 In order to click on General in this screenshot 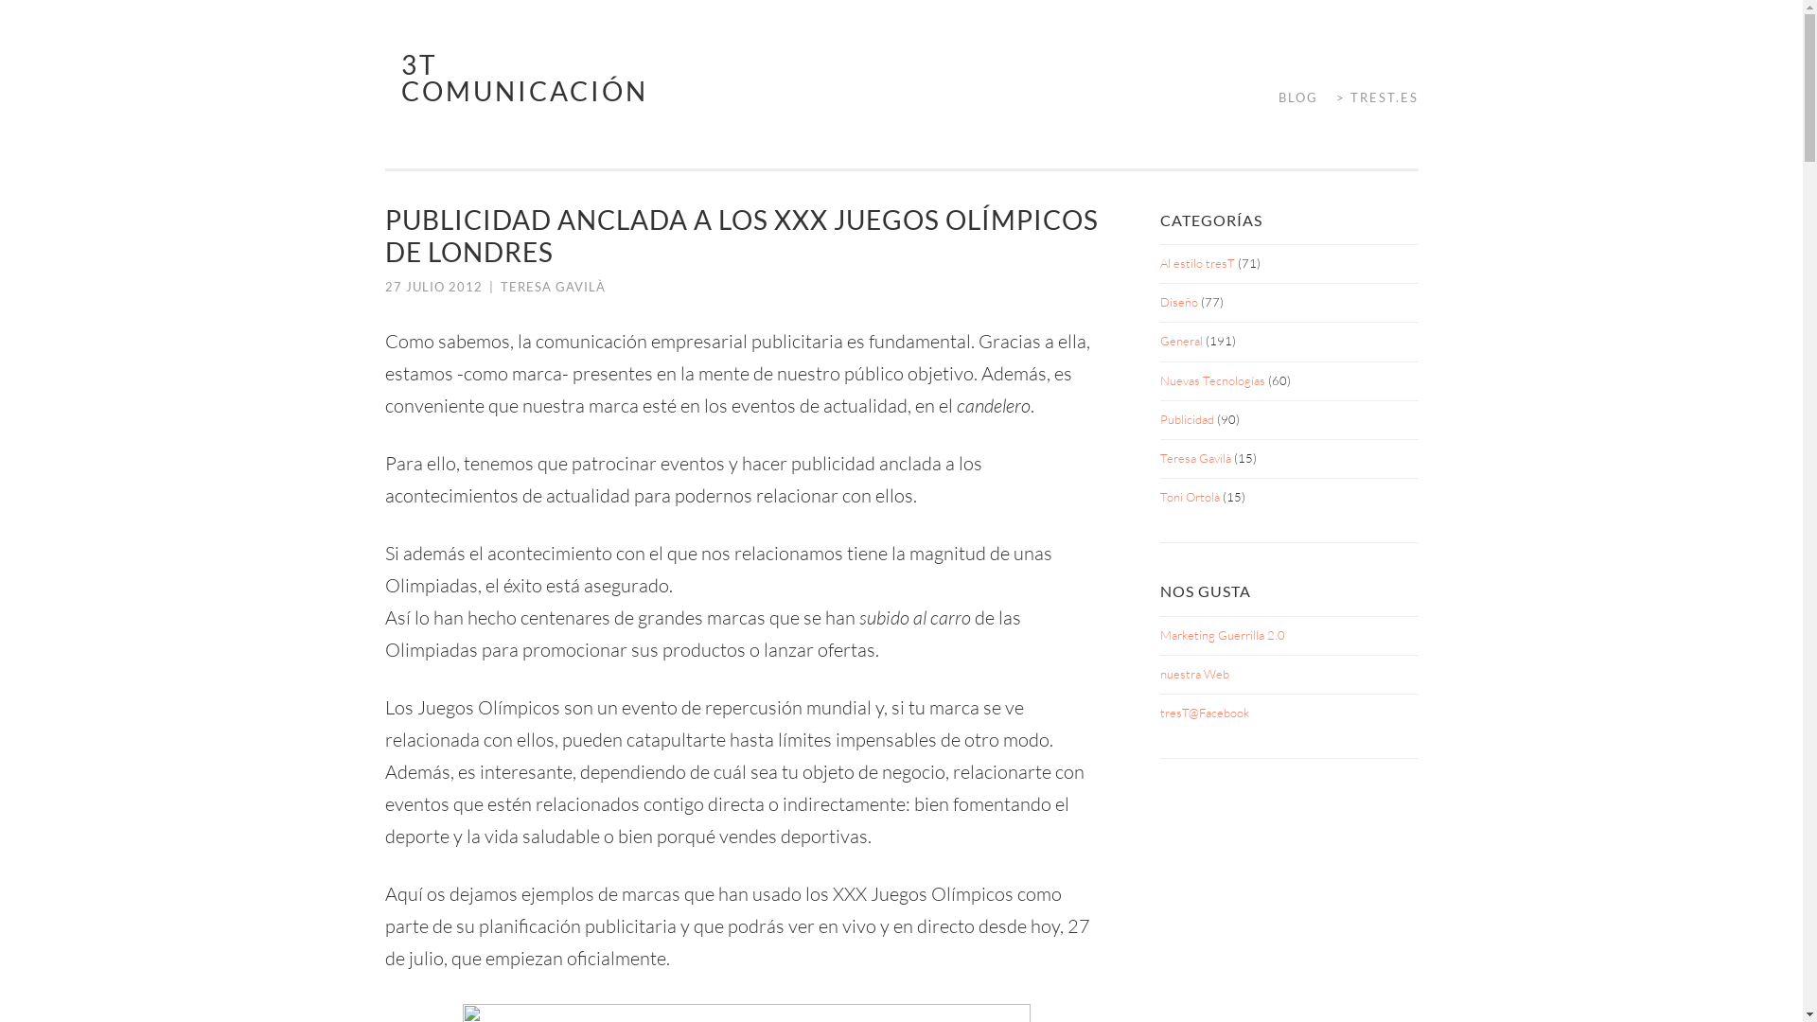, I will do `click(1181, 341)`.